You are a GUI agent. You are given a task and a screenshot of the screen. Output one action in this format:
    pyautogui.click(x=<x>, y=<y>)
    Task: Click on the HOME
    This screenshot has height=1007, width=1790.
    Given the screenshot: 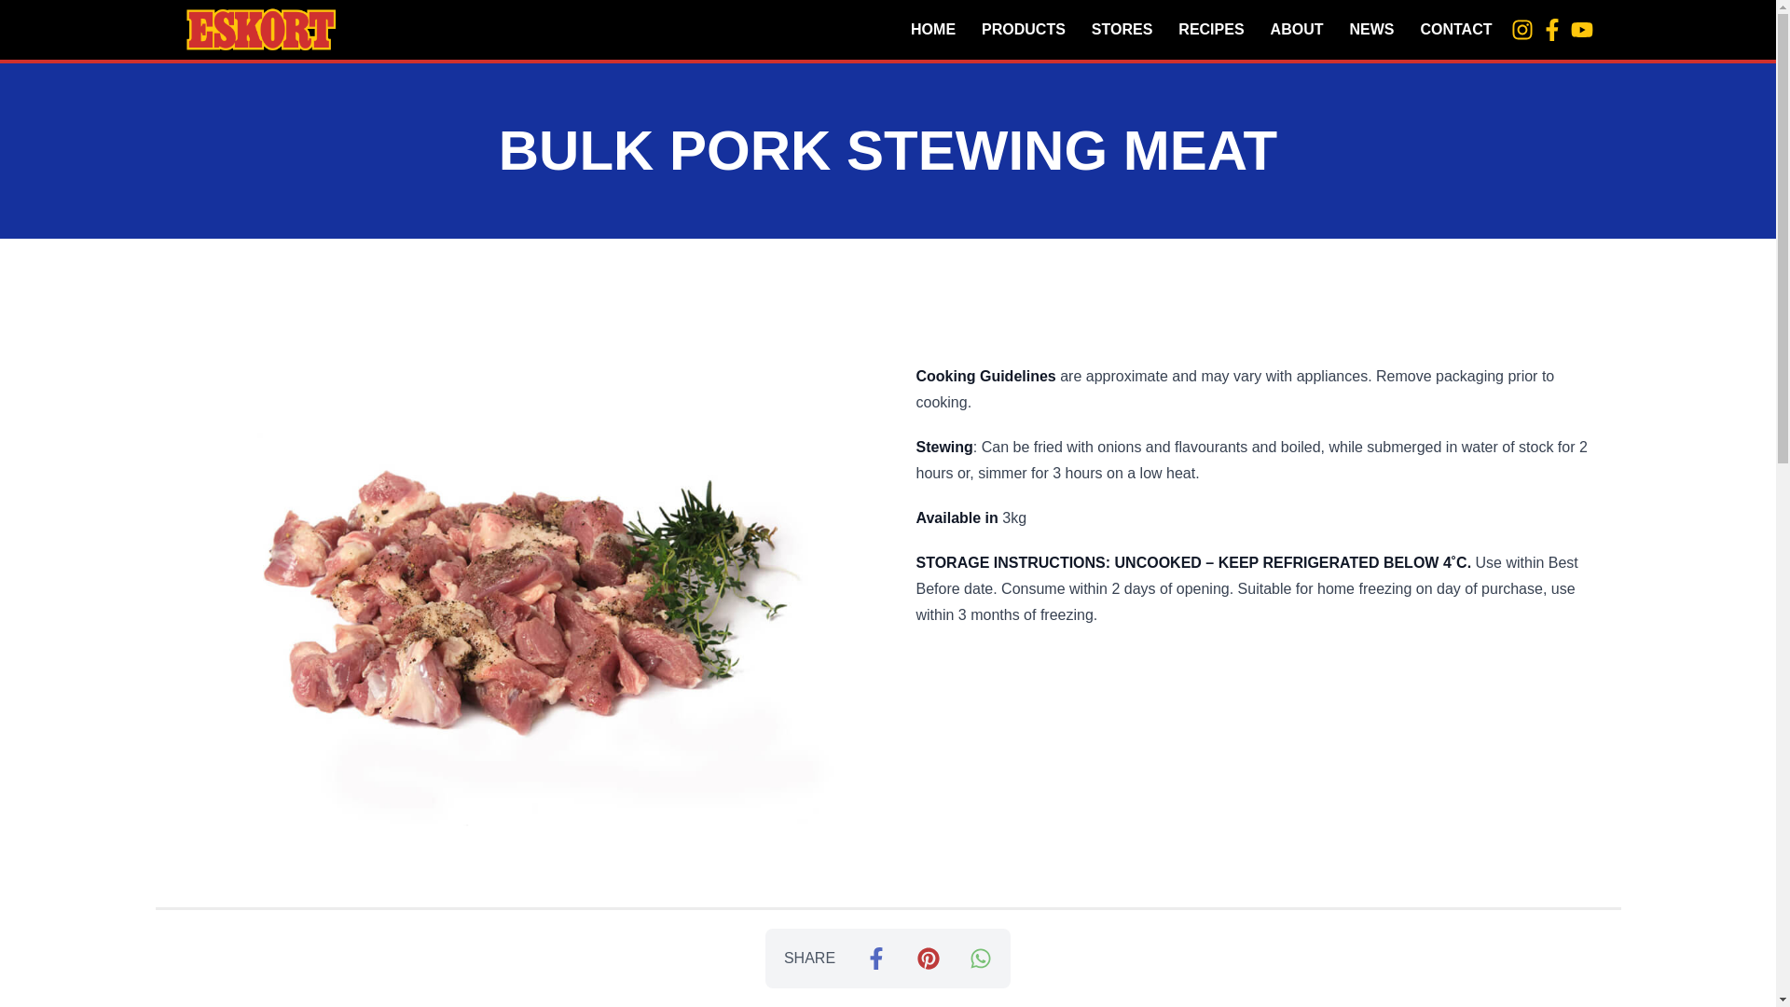 What is the action you would take?
    pyautogui.click(x=932, y=26)
    